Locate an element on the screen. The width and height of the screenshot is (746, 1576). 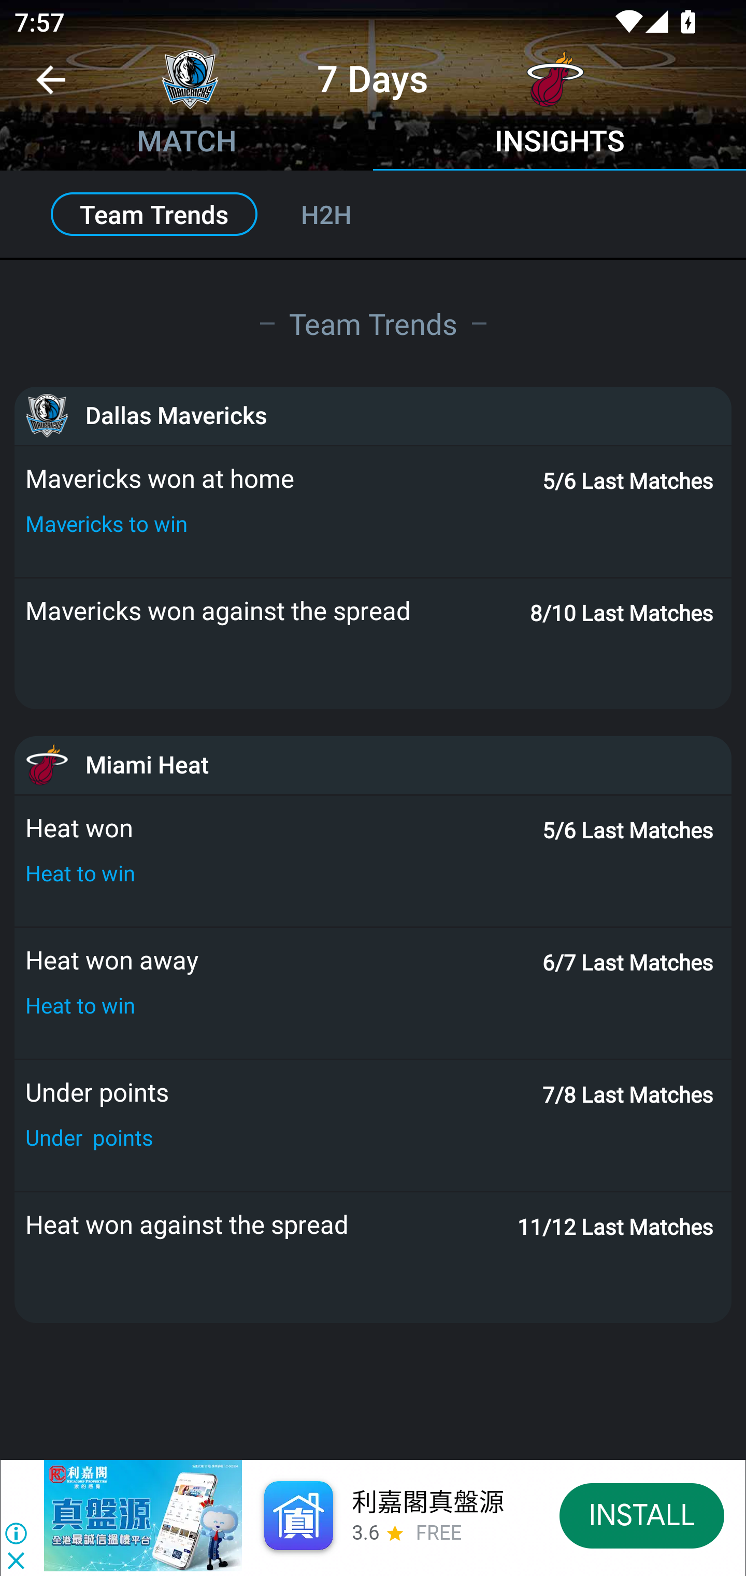
Mavericks won against the spread 8/10 Last Matches is located at coordinates (373, 644).